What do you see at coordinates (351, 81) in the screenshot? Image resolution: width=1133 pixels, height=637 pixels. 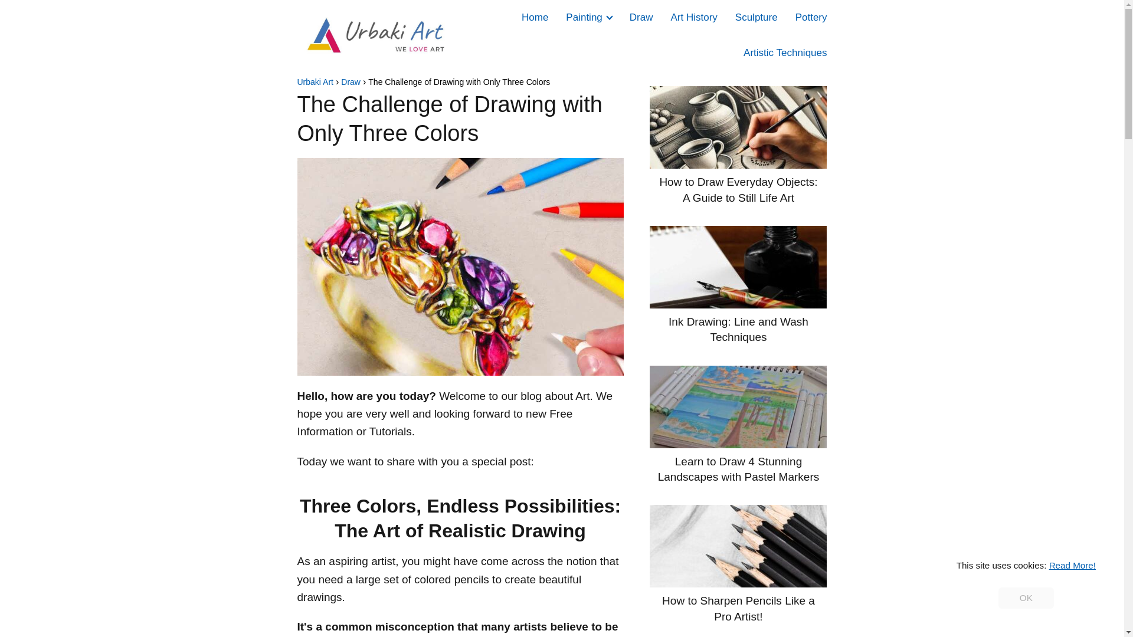 I see `Draw` at bounding box center [351, 81].